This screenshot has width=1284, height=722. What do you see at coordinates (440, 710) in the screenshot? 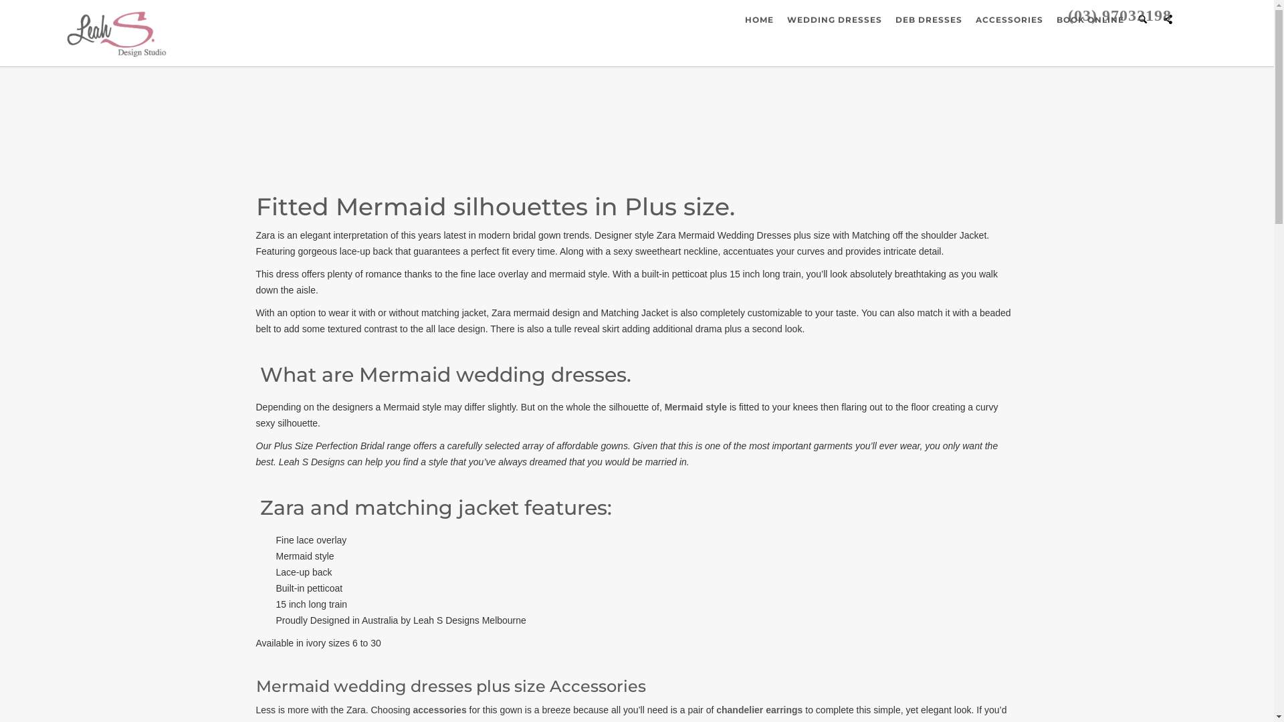
I see `accessories` at bounding box center [440, 710].